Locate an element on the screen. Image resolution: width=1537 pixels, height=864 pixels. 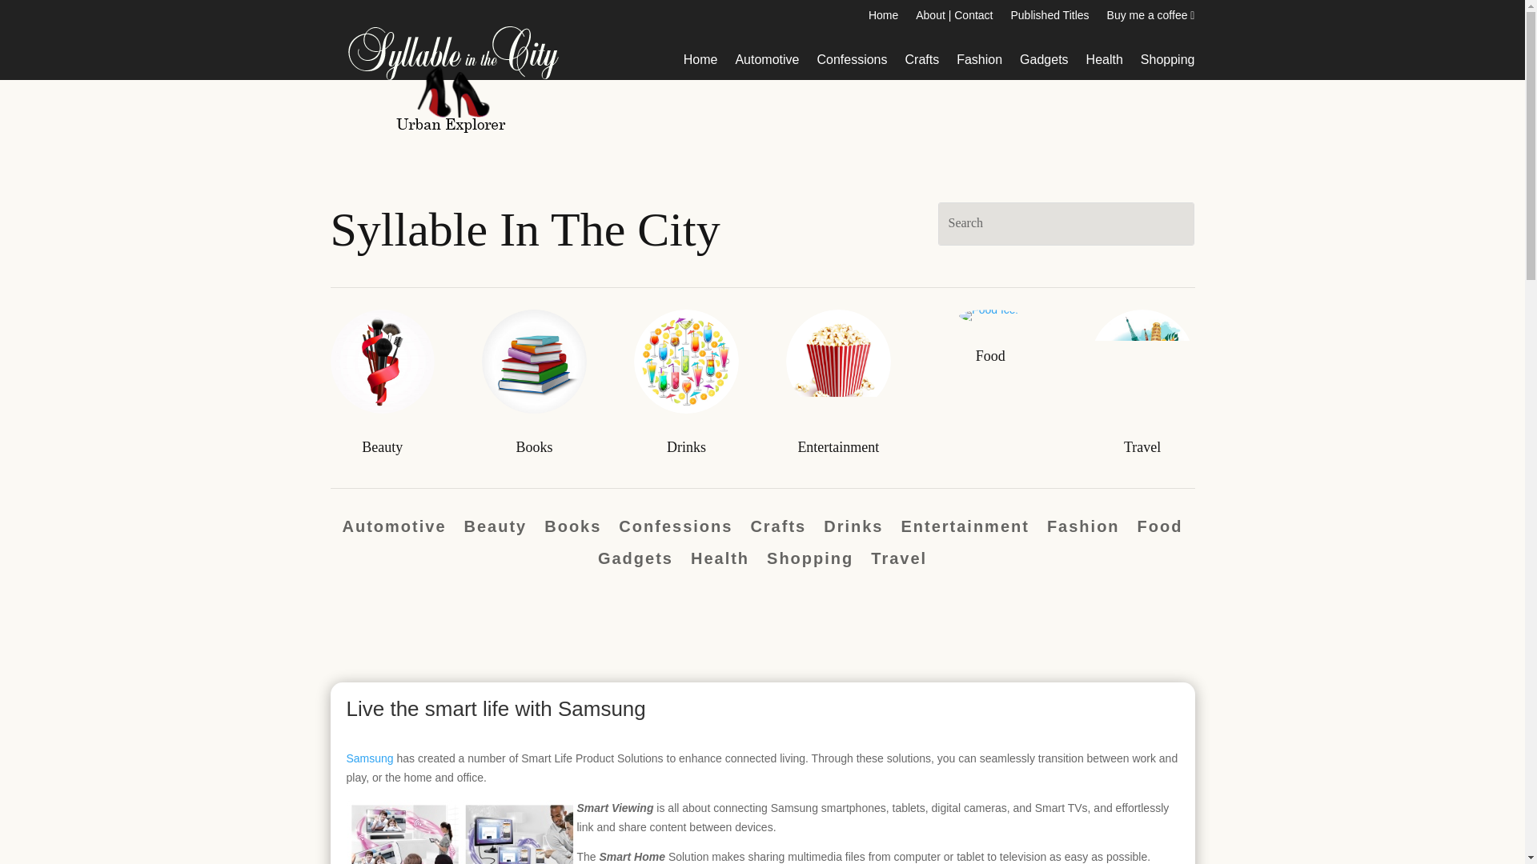
Confessions is located at coordinates (851, 62).